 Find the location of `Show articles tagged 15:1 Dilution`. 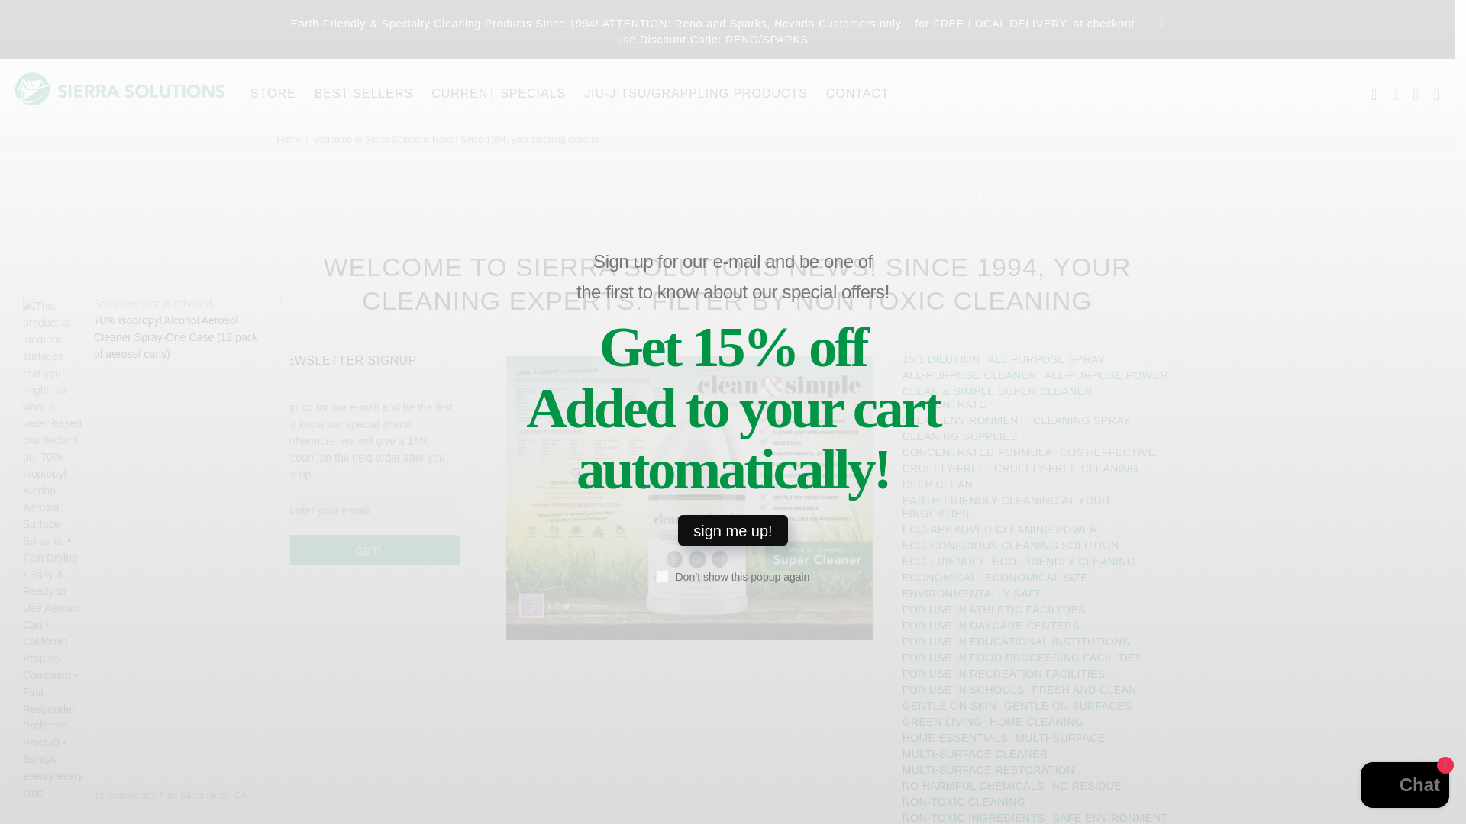

Show articles tagged 15:1 Dilution is located at coordinates (941, 359).